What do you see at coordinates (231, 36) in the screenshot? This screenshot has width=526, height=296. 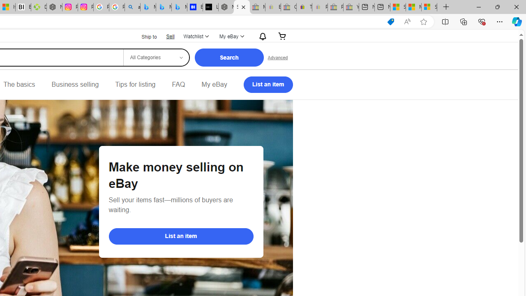 I see `My eBayExpand My eBay` at bounding box center [231, 36].